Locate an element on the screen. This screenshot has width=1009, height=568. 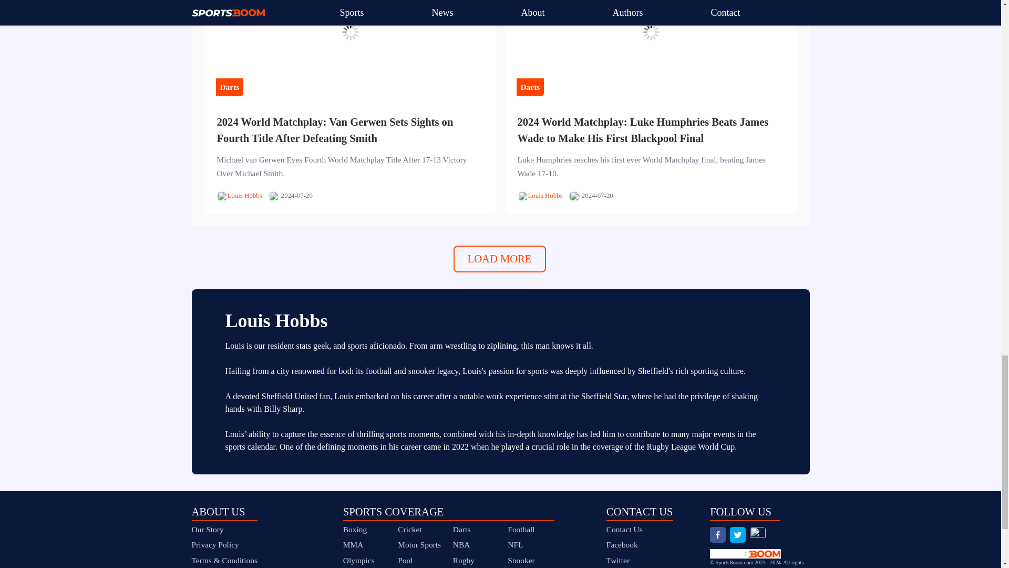
Boxing is located at coordinates (355, 529).